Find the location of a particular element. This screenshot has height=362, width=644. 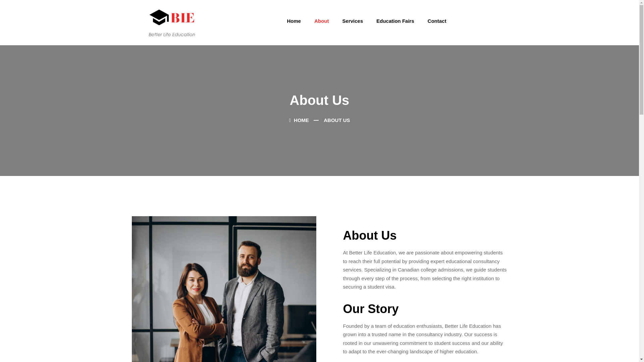

Home is located at coordinates (294, 21).